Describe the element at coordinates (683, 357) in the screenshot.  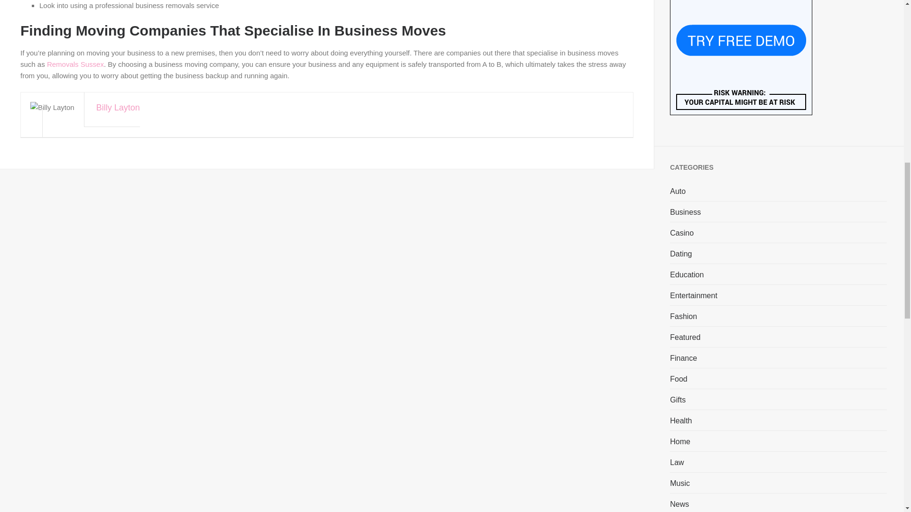
I see `Finance` at that location.